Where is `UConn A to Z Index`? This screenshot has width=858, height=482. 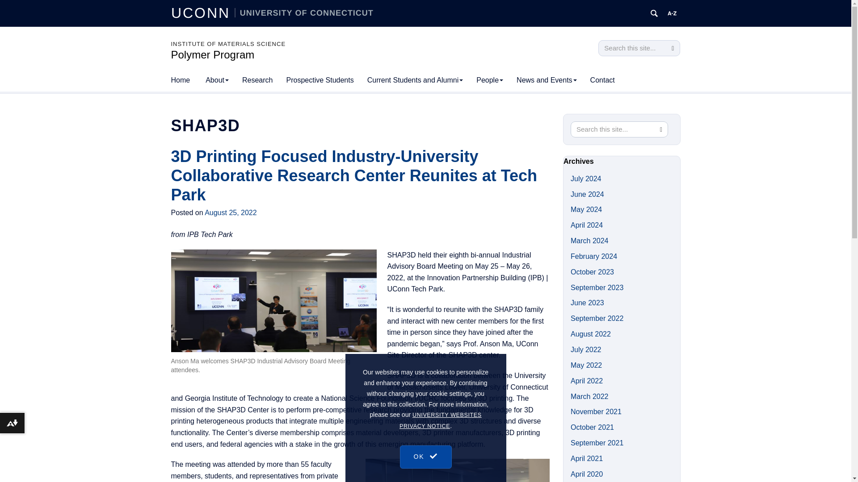 UConn A to Z Index is located at coordinates (672, 13).